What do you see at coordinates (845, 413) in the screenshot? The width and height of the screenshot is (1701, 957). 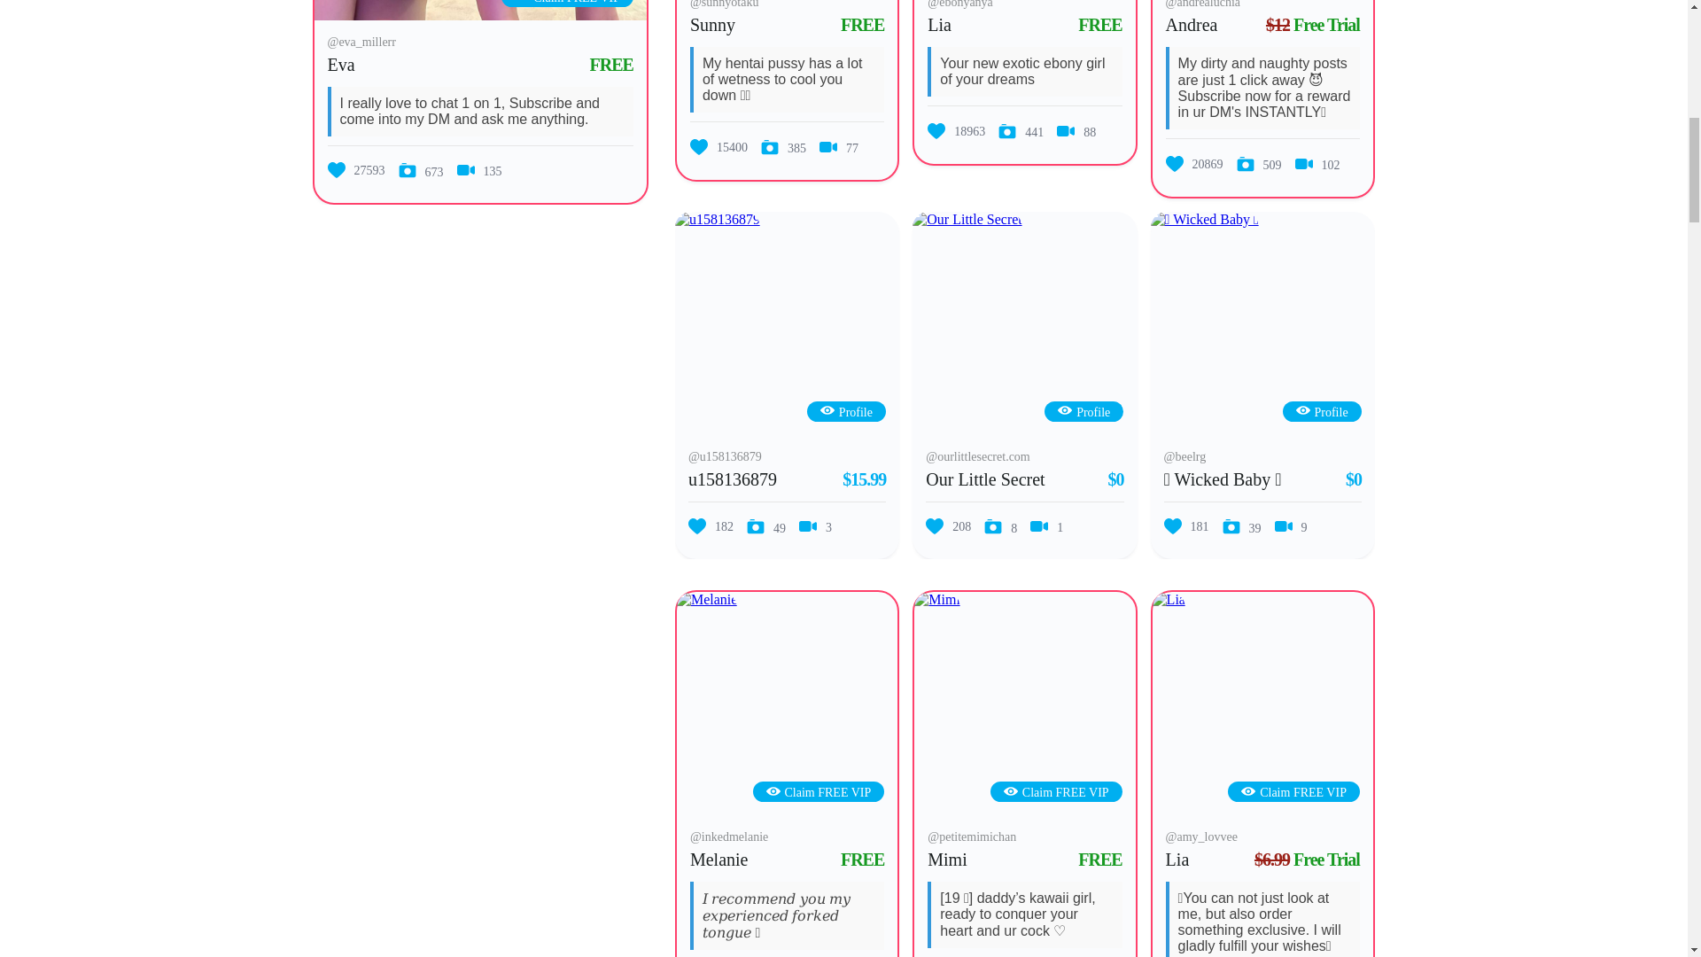 I see `Profile` at bounding box center [845, 413].